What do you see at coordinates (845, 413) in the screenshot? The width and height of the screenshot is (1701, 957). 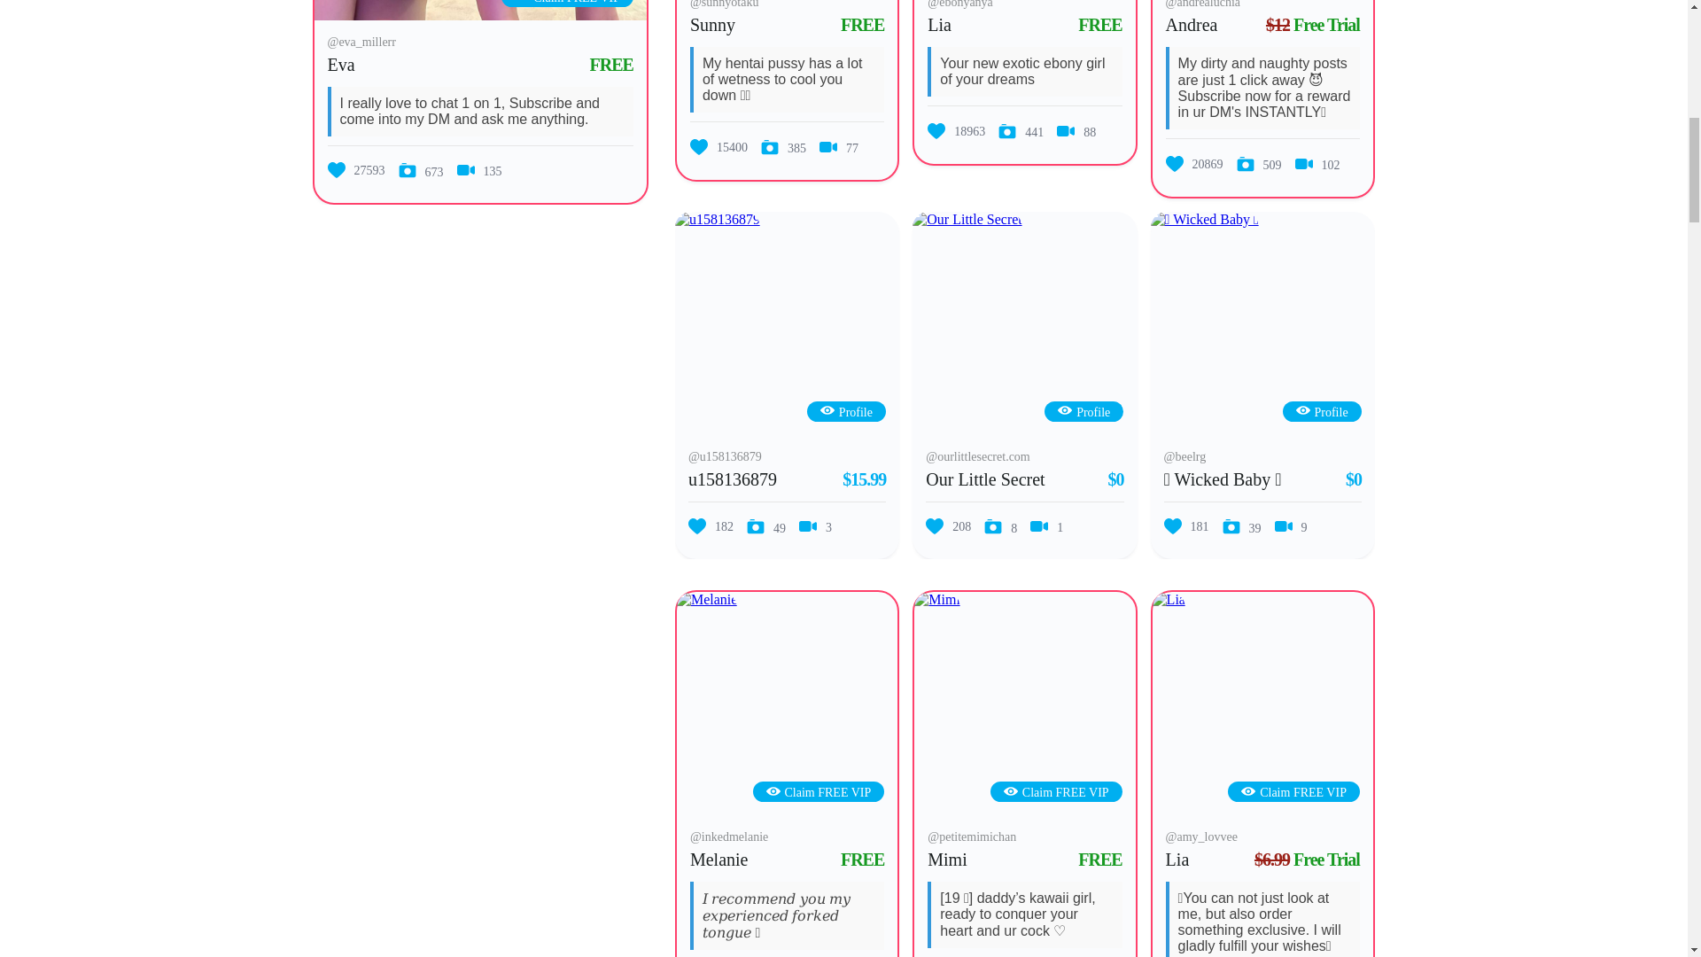 I see `Profile` at bounding box center [845, 413].